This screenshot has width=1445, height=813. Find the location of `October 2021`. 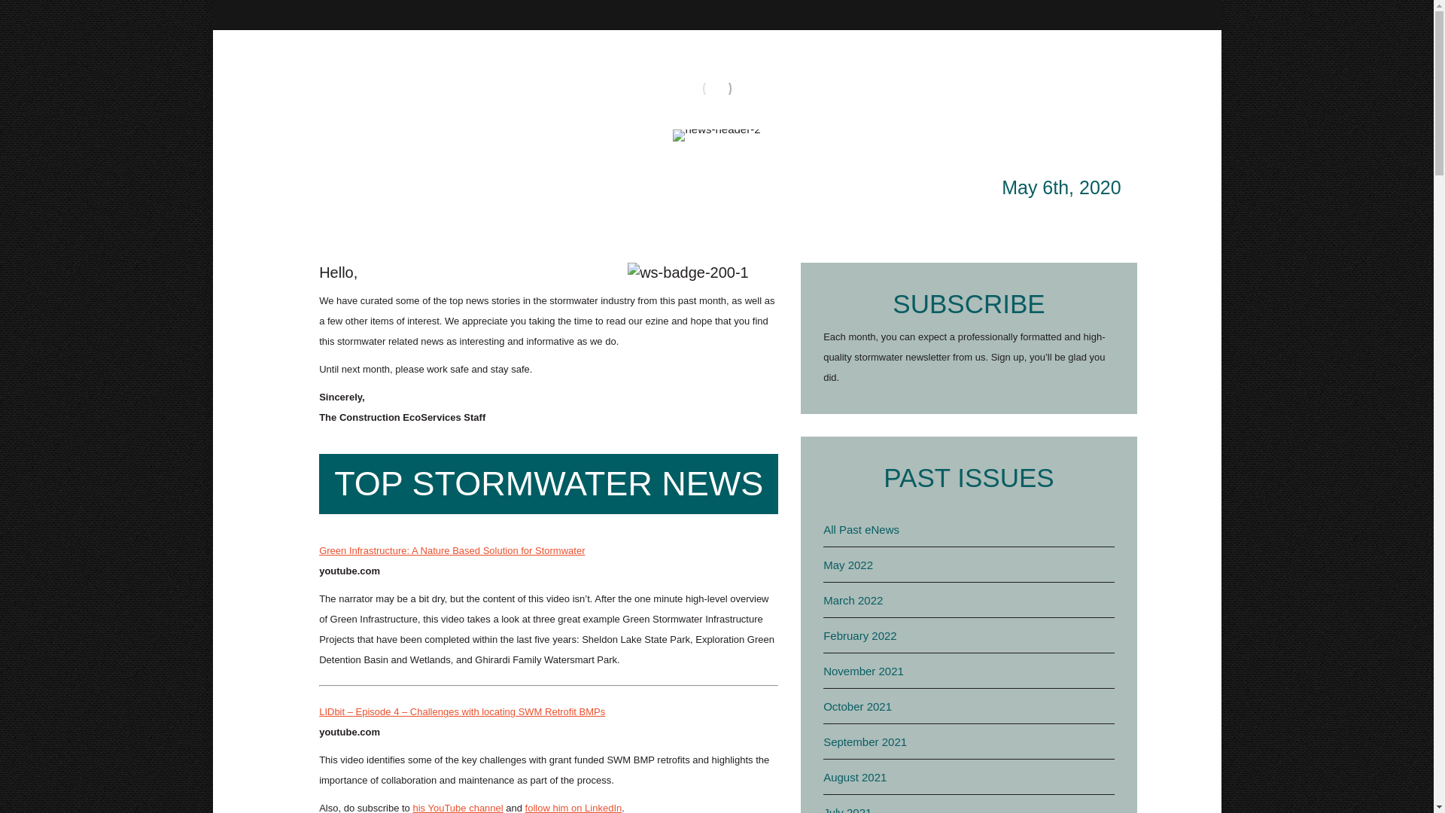

October 2021 is located at coordinates (857, 706).